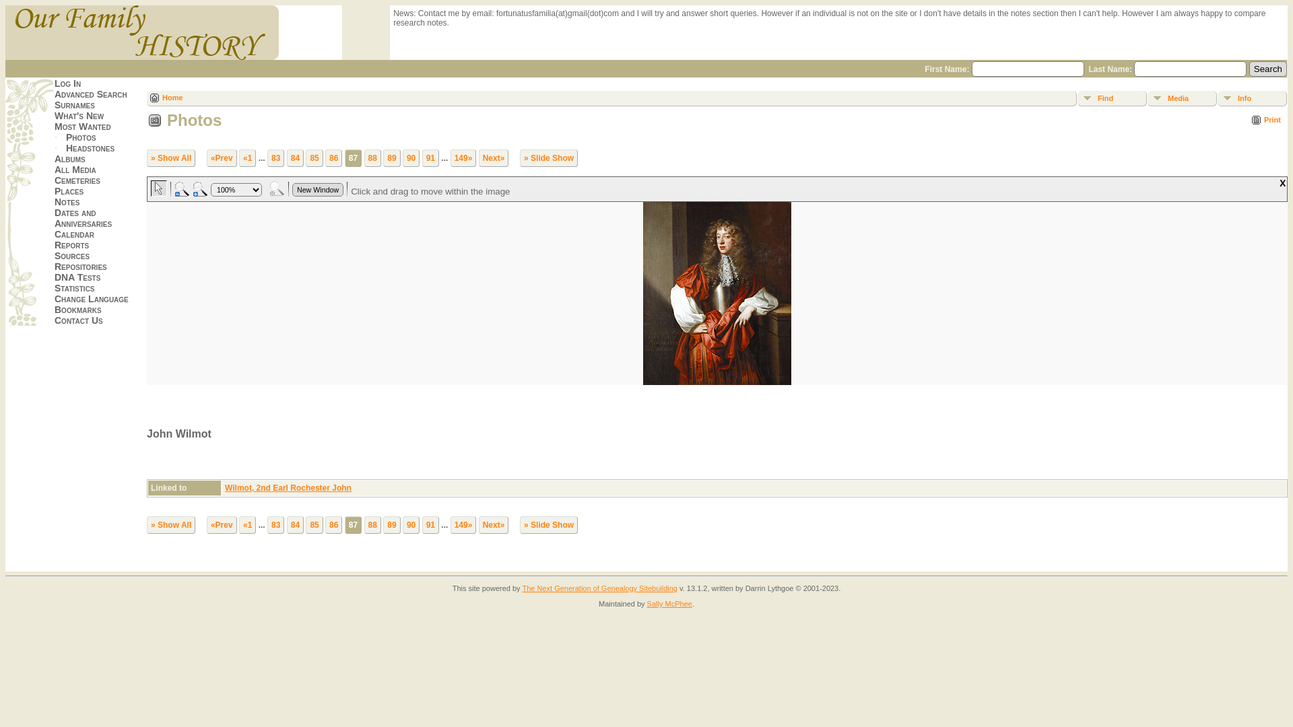  I want to click on Dates and Anniversaries, so click(84, 218).